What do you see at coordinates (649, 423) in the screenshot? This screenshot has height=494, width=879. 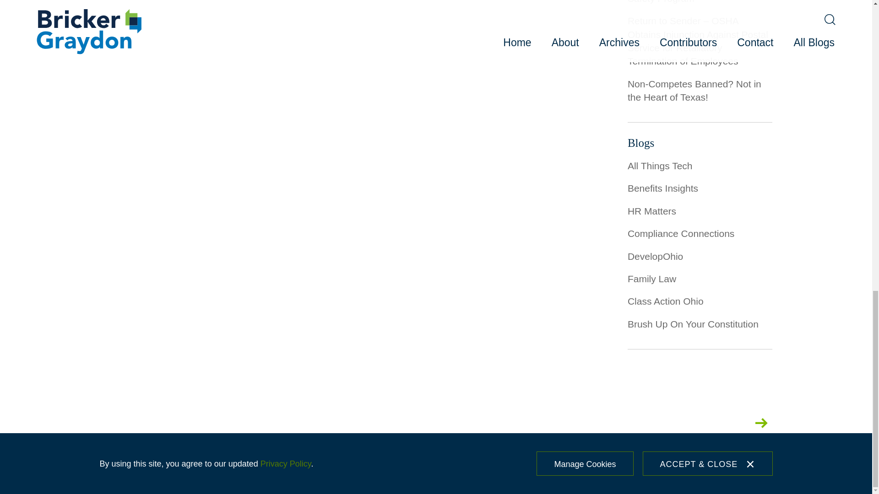 I see `Instagram` at bounding box center [649, 423].